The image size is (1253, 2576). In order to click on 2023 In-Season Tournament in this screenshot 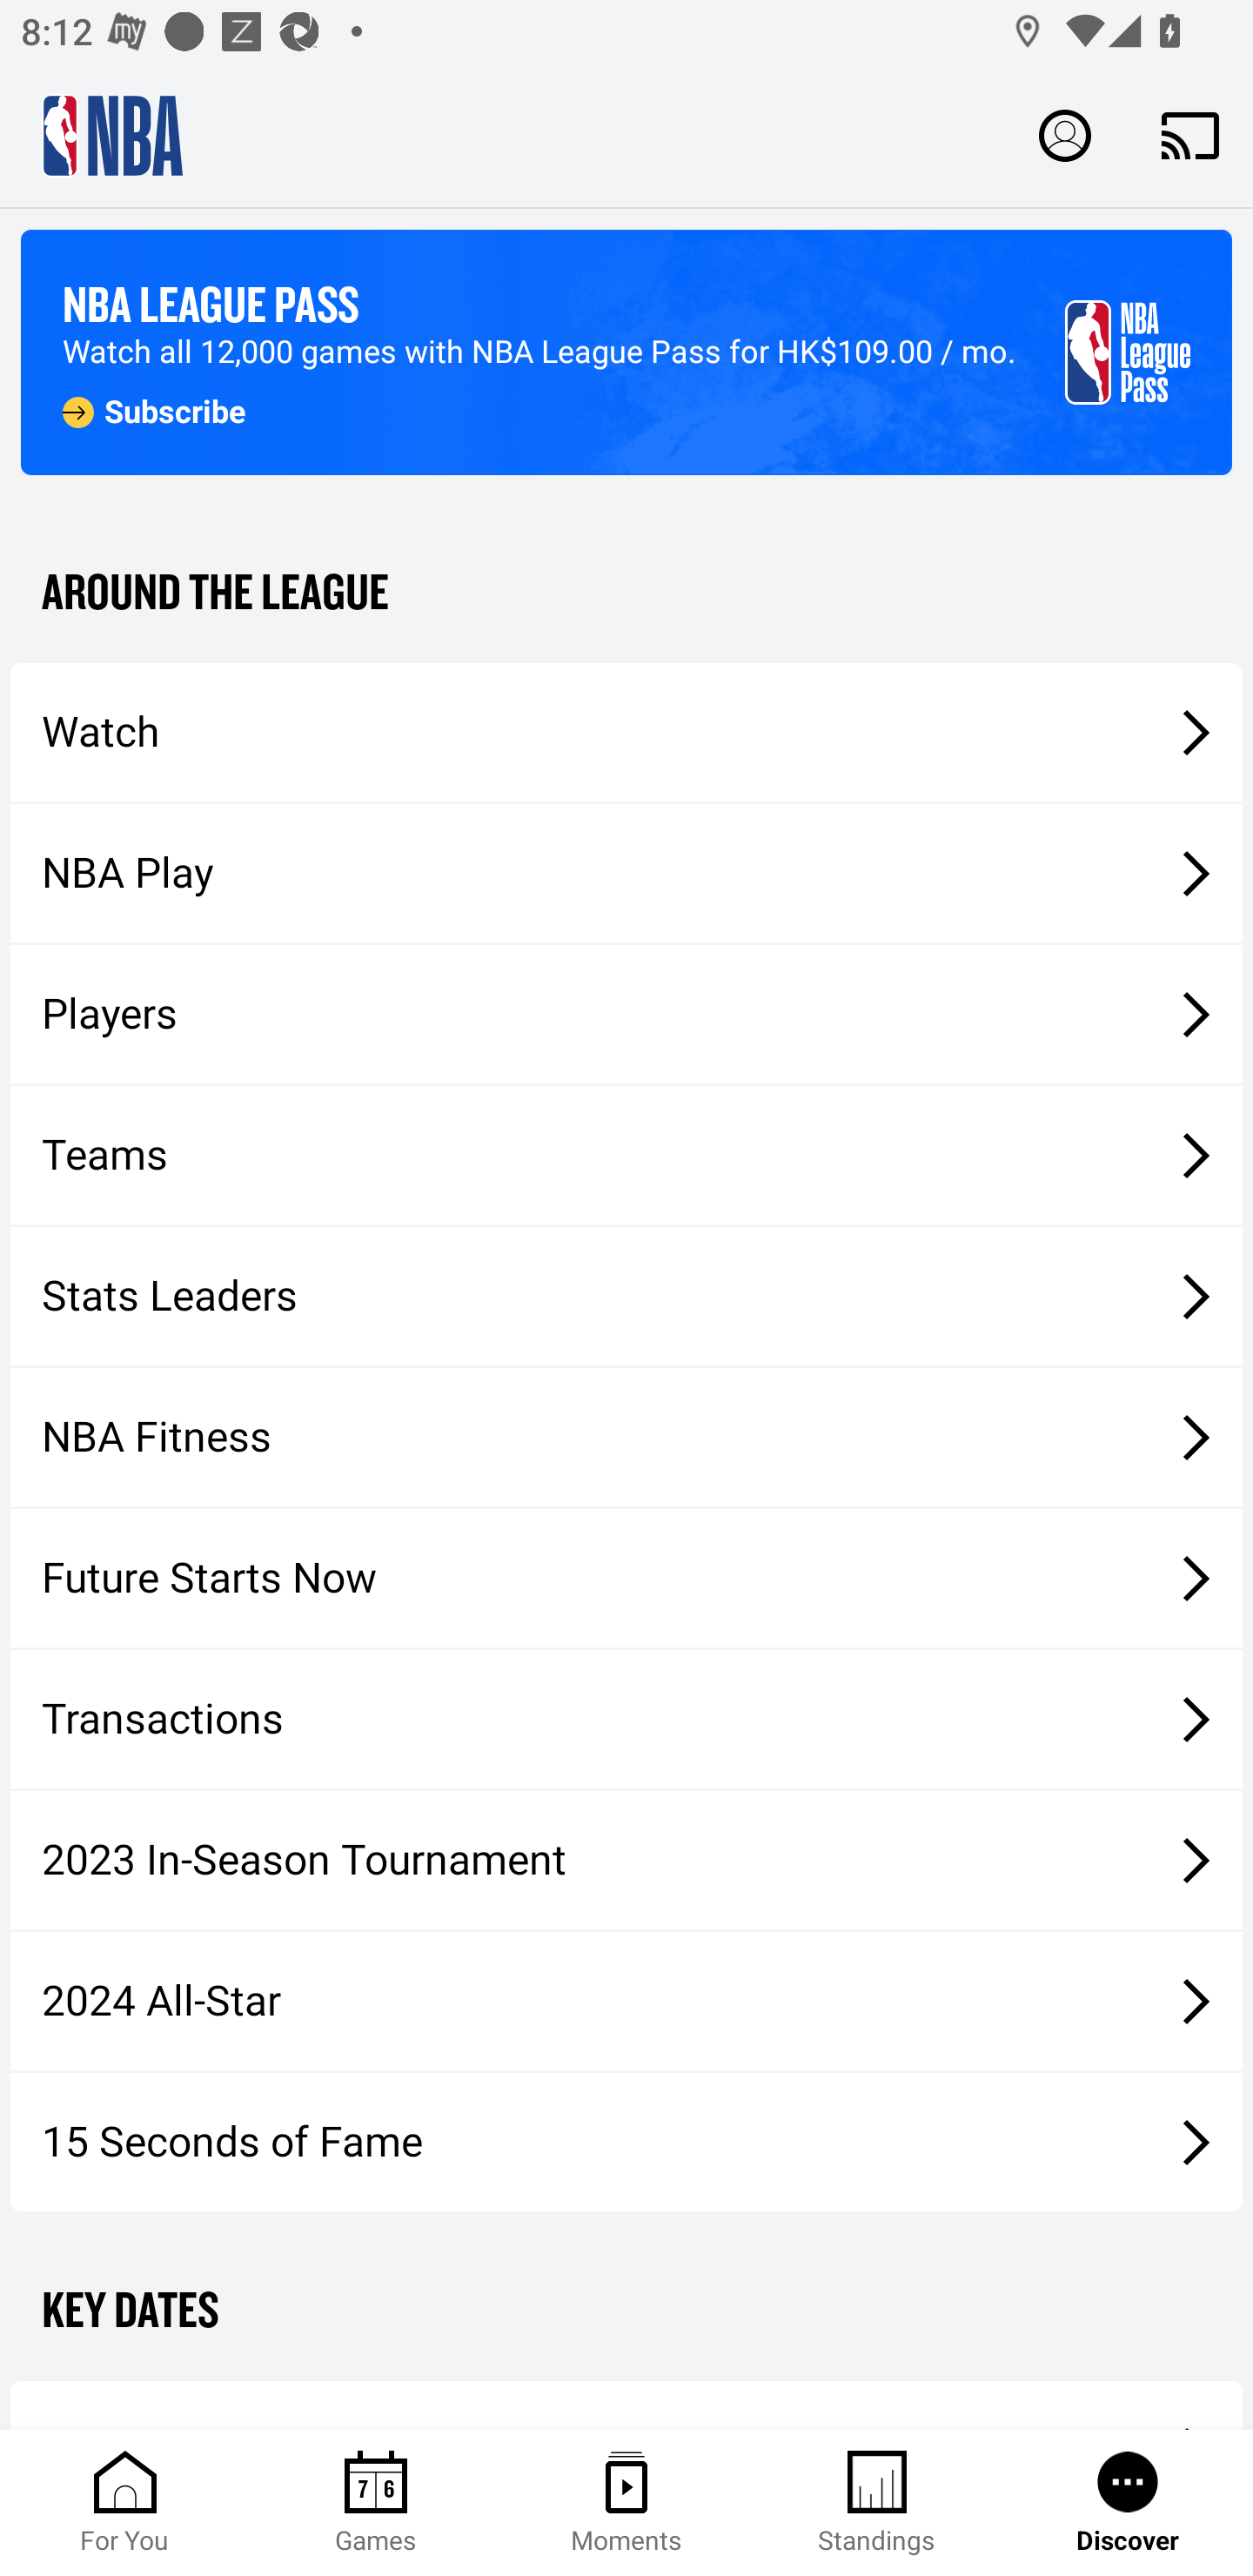, I will do `click(626, 1860)`.